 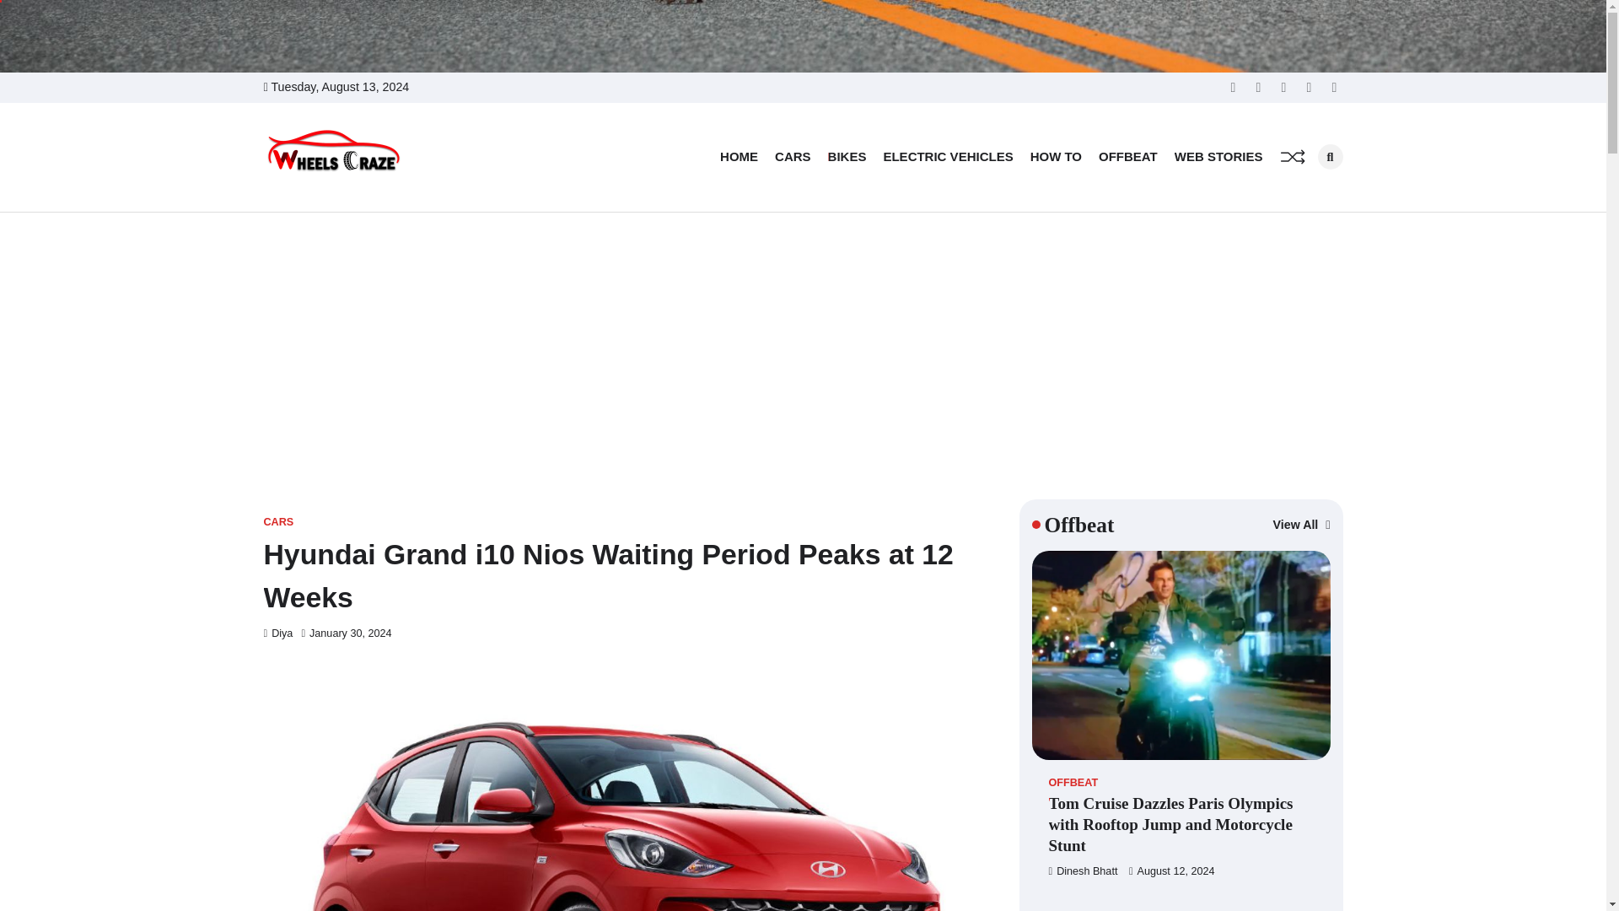 I want to click on Instagram, so click(x=1309, y=88).